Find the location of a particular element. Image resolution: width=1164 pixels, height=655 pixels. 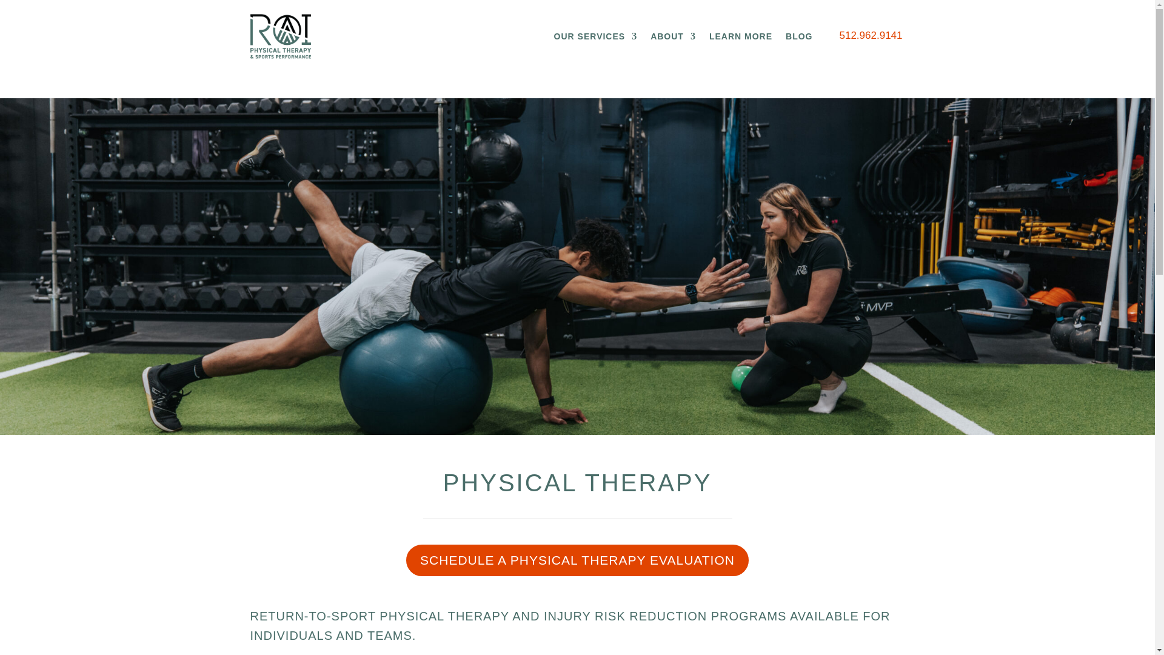

ABOUT is located at coordinates (673, 38).